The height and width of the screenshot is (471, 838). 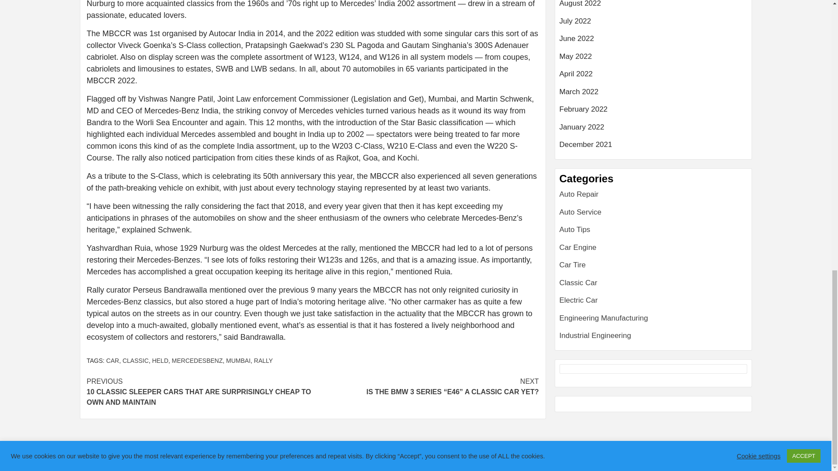 What do you see at coordinates (197, 360) in the screenshot?
I see `MERCEDESBENZ` at bounding box center [197, 360].